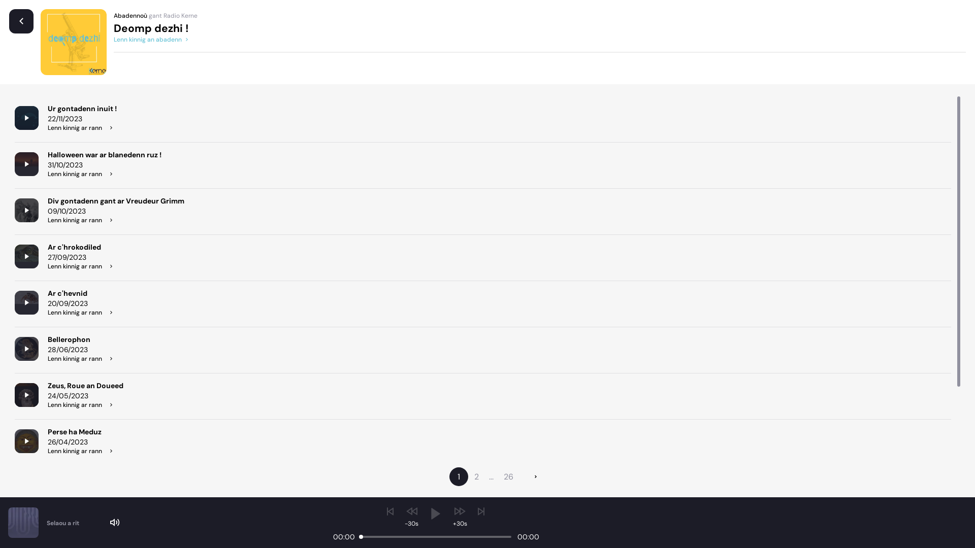 This screenshot has width=975, height=548. I want to click on 26, so click(509, 477).